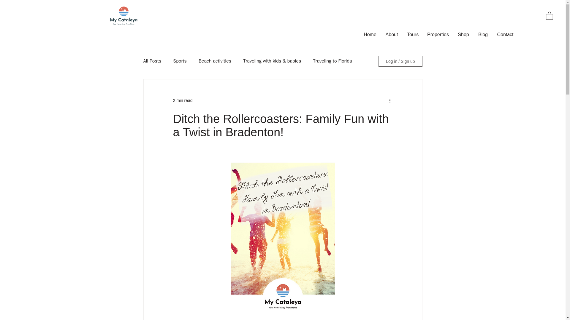  Describe the element at coordinates (215, 61) in the screenshot. I see `Beach activities` at that location.